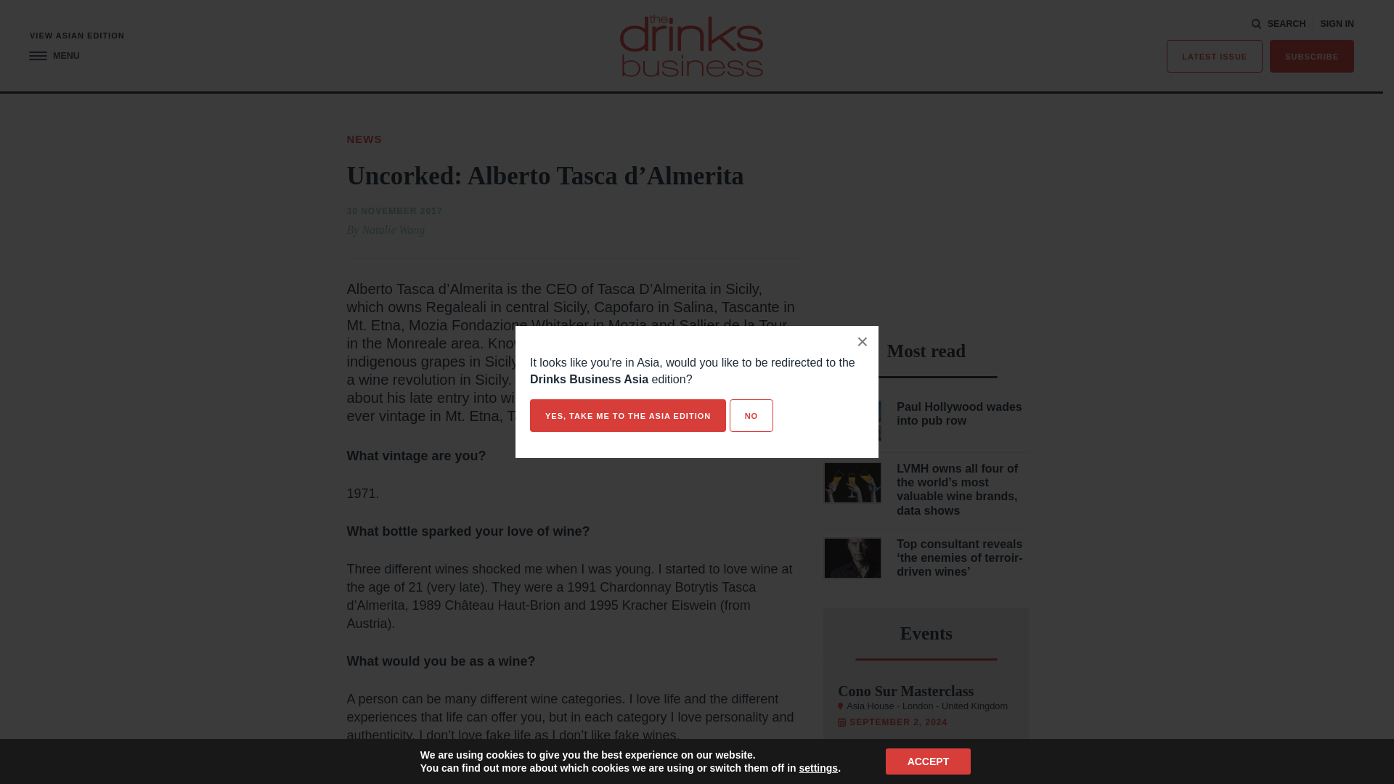 The height and width of the screenshot is (784, 1394). Describe the element at coordinates (627, 415) in the screenshot. I see `YES, TAKE ME TO THE ASIA EDITION` at that location.